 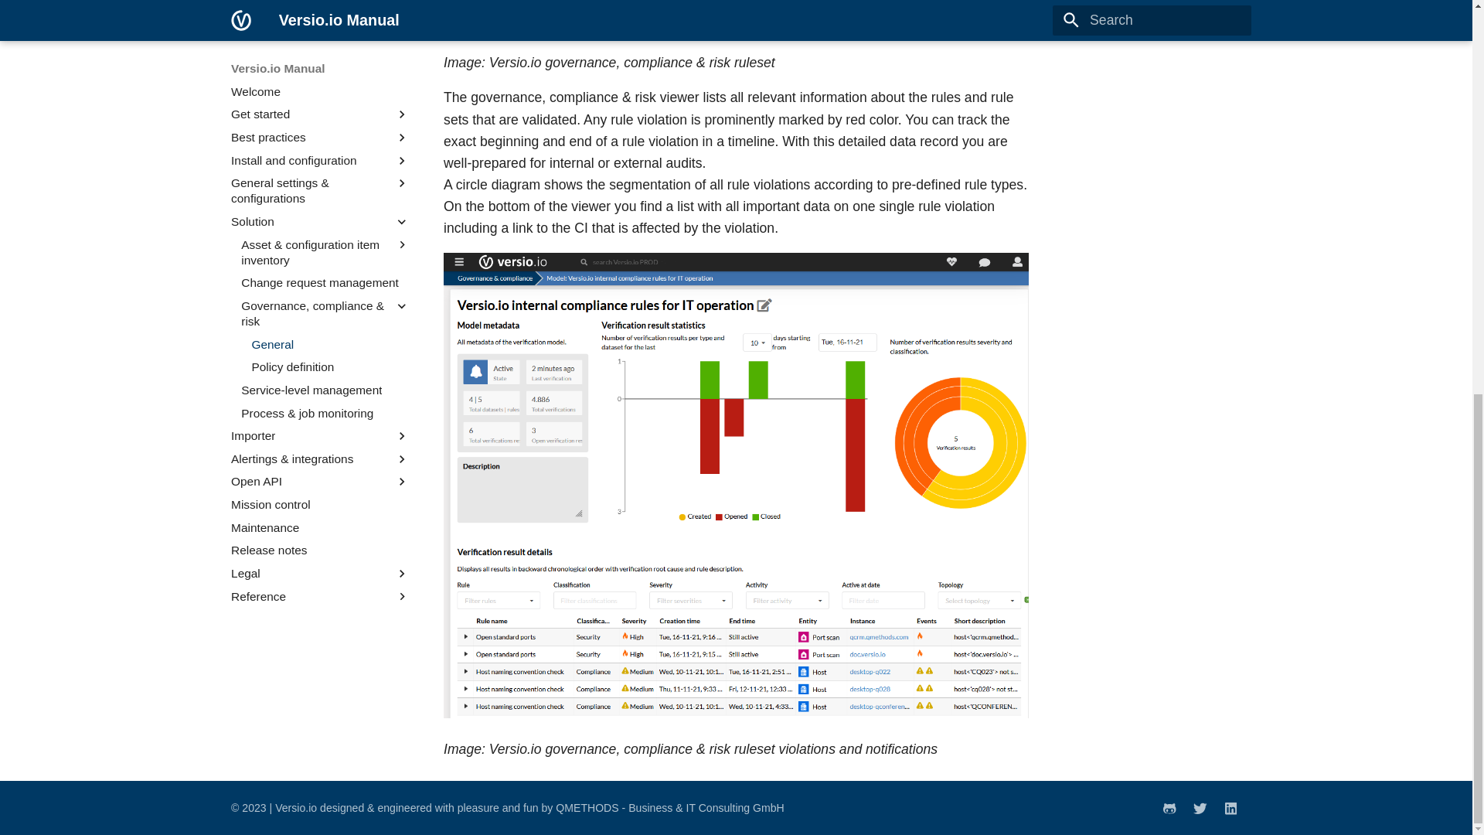 What do you see at coordinates (1230, 807) in the screenshot?
I see `www.linkedin.com` at bounding box center [1230, 807].